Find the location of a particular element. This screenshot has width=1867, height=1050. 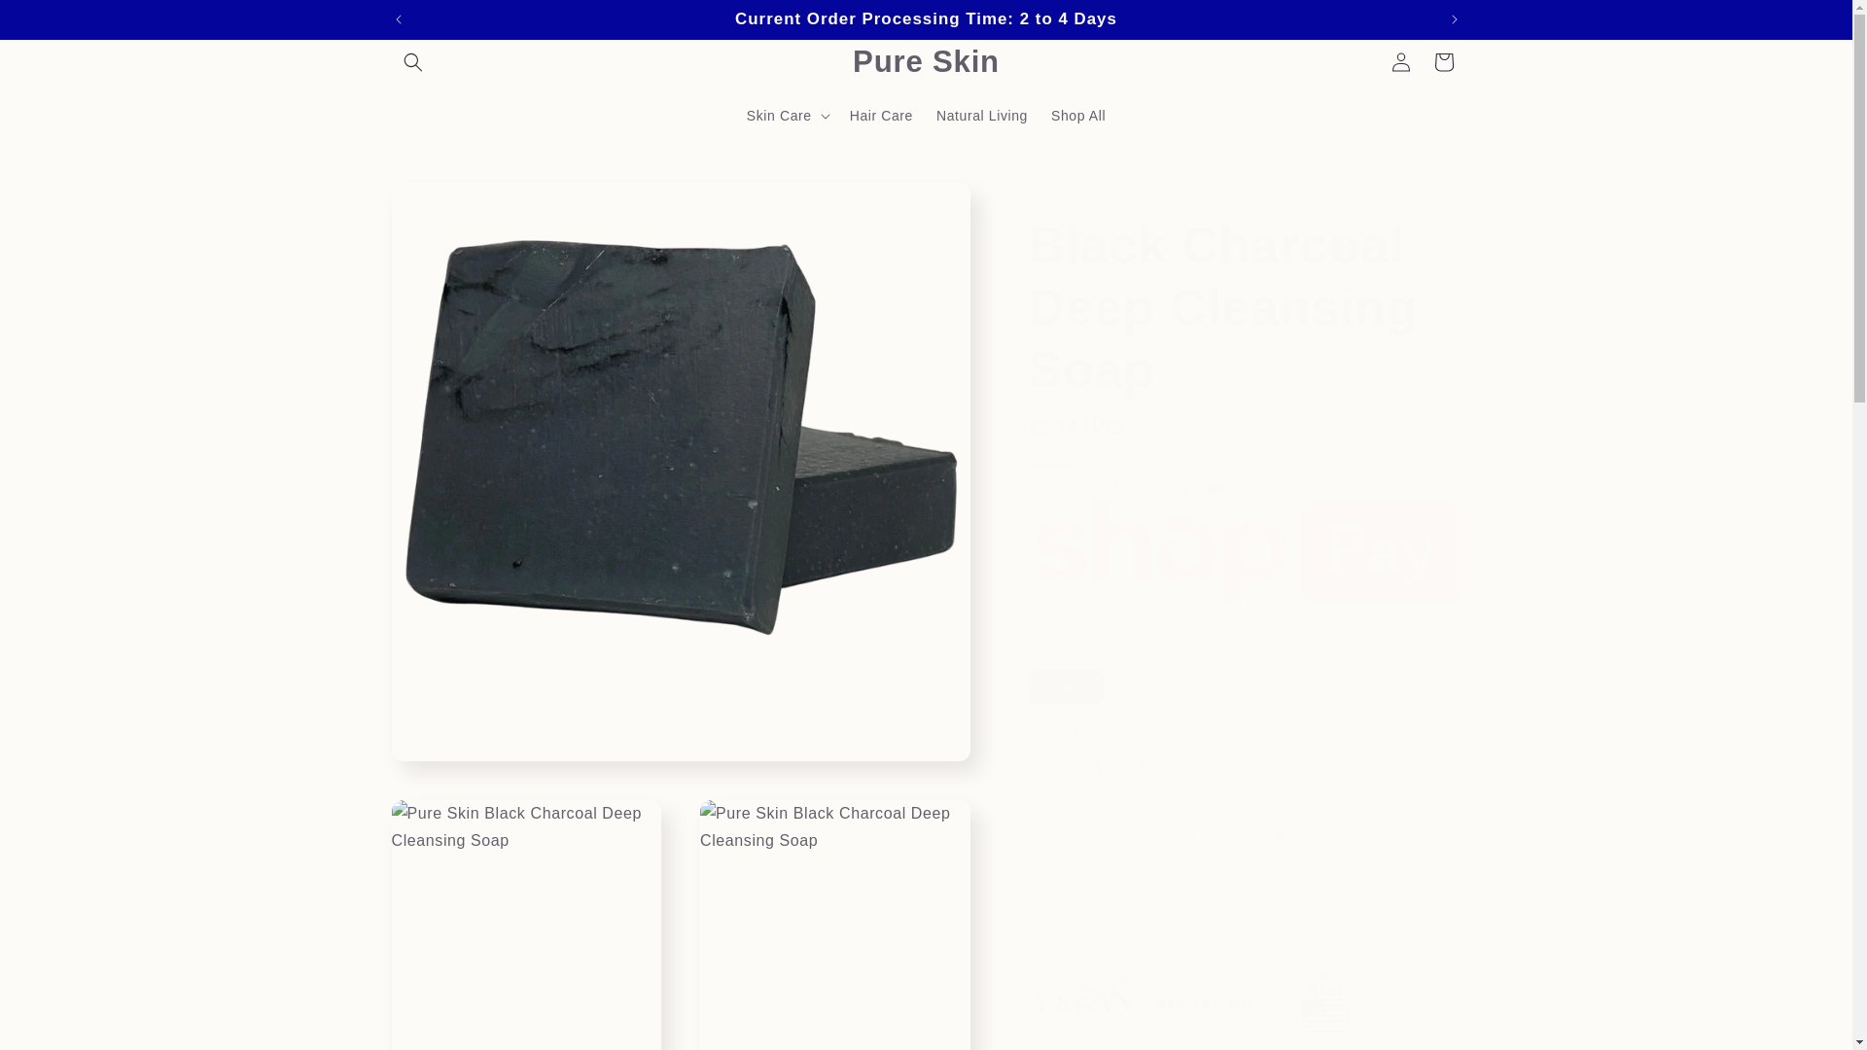

1 is located at coordinates (1097, 768).